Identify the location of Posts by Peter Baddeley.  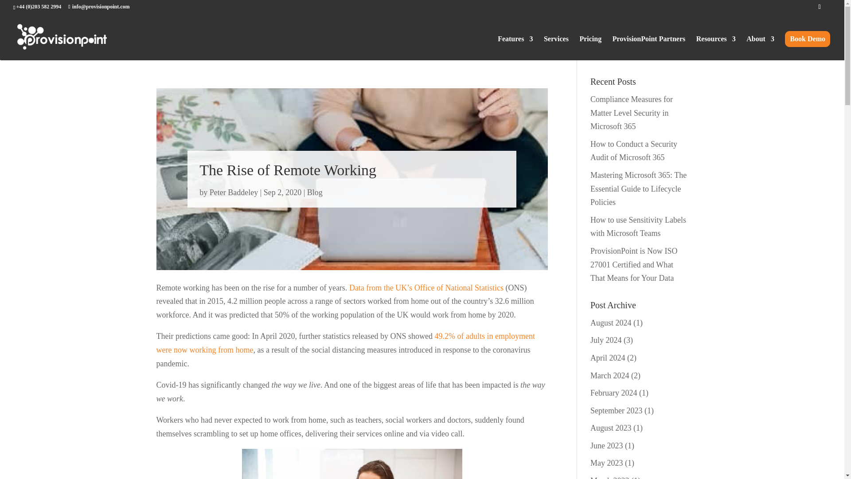
(233, 192).